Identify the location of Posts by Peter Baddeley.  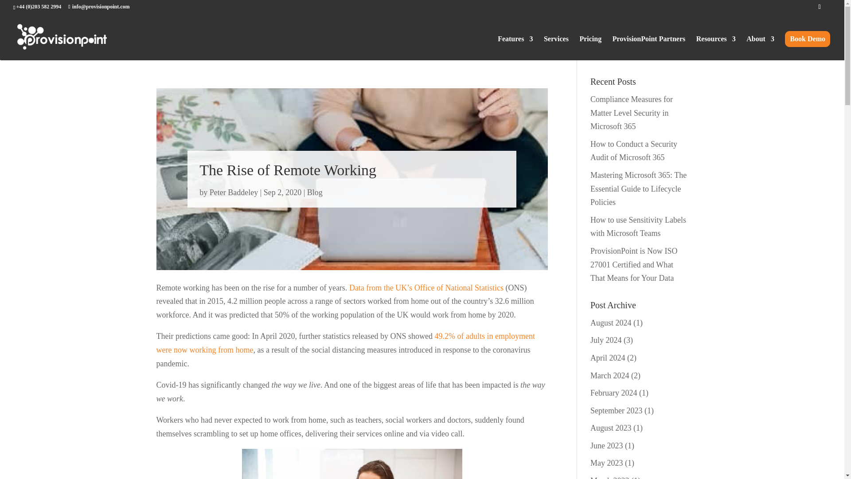
(233, 192).